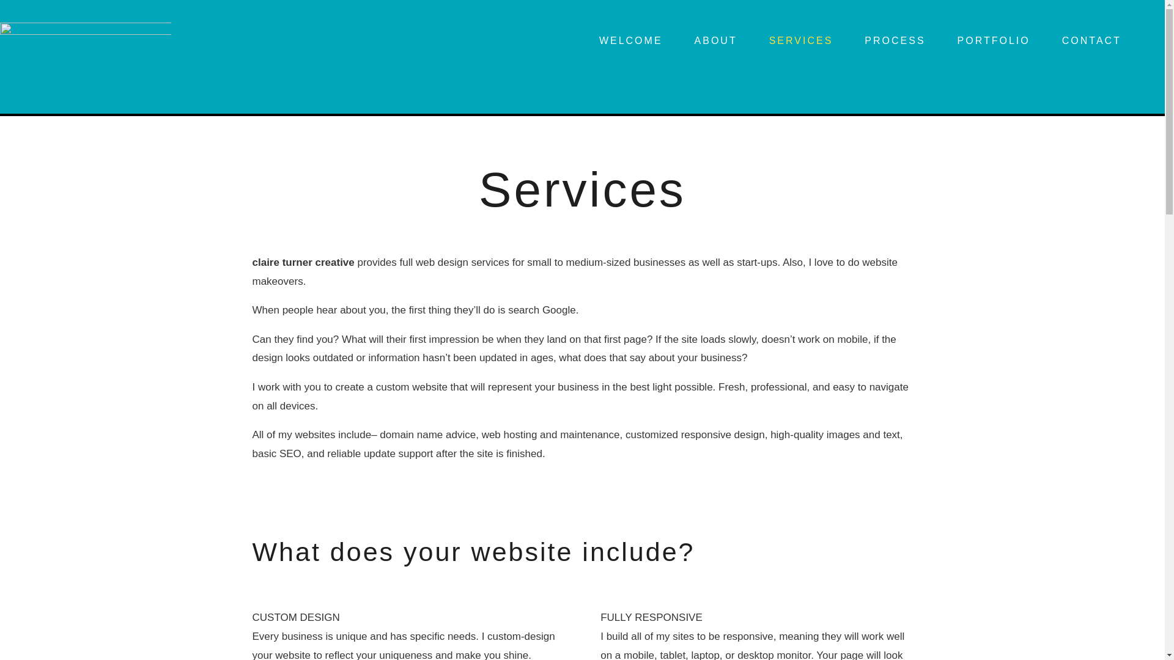  Describe the element at coordinates (904, 43) in the screenshot. I see `PROCESS` at that location.